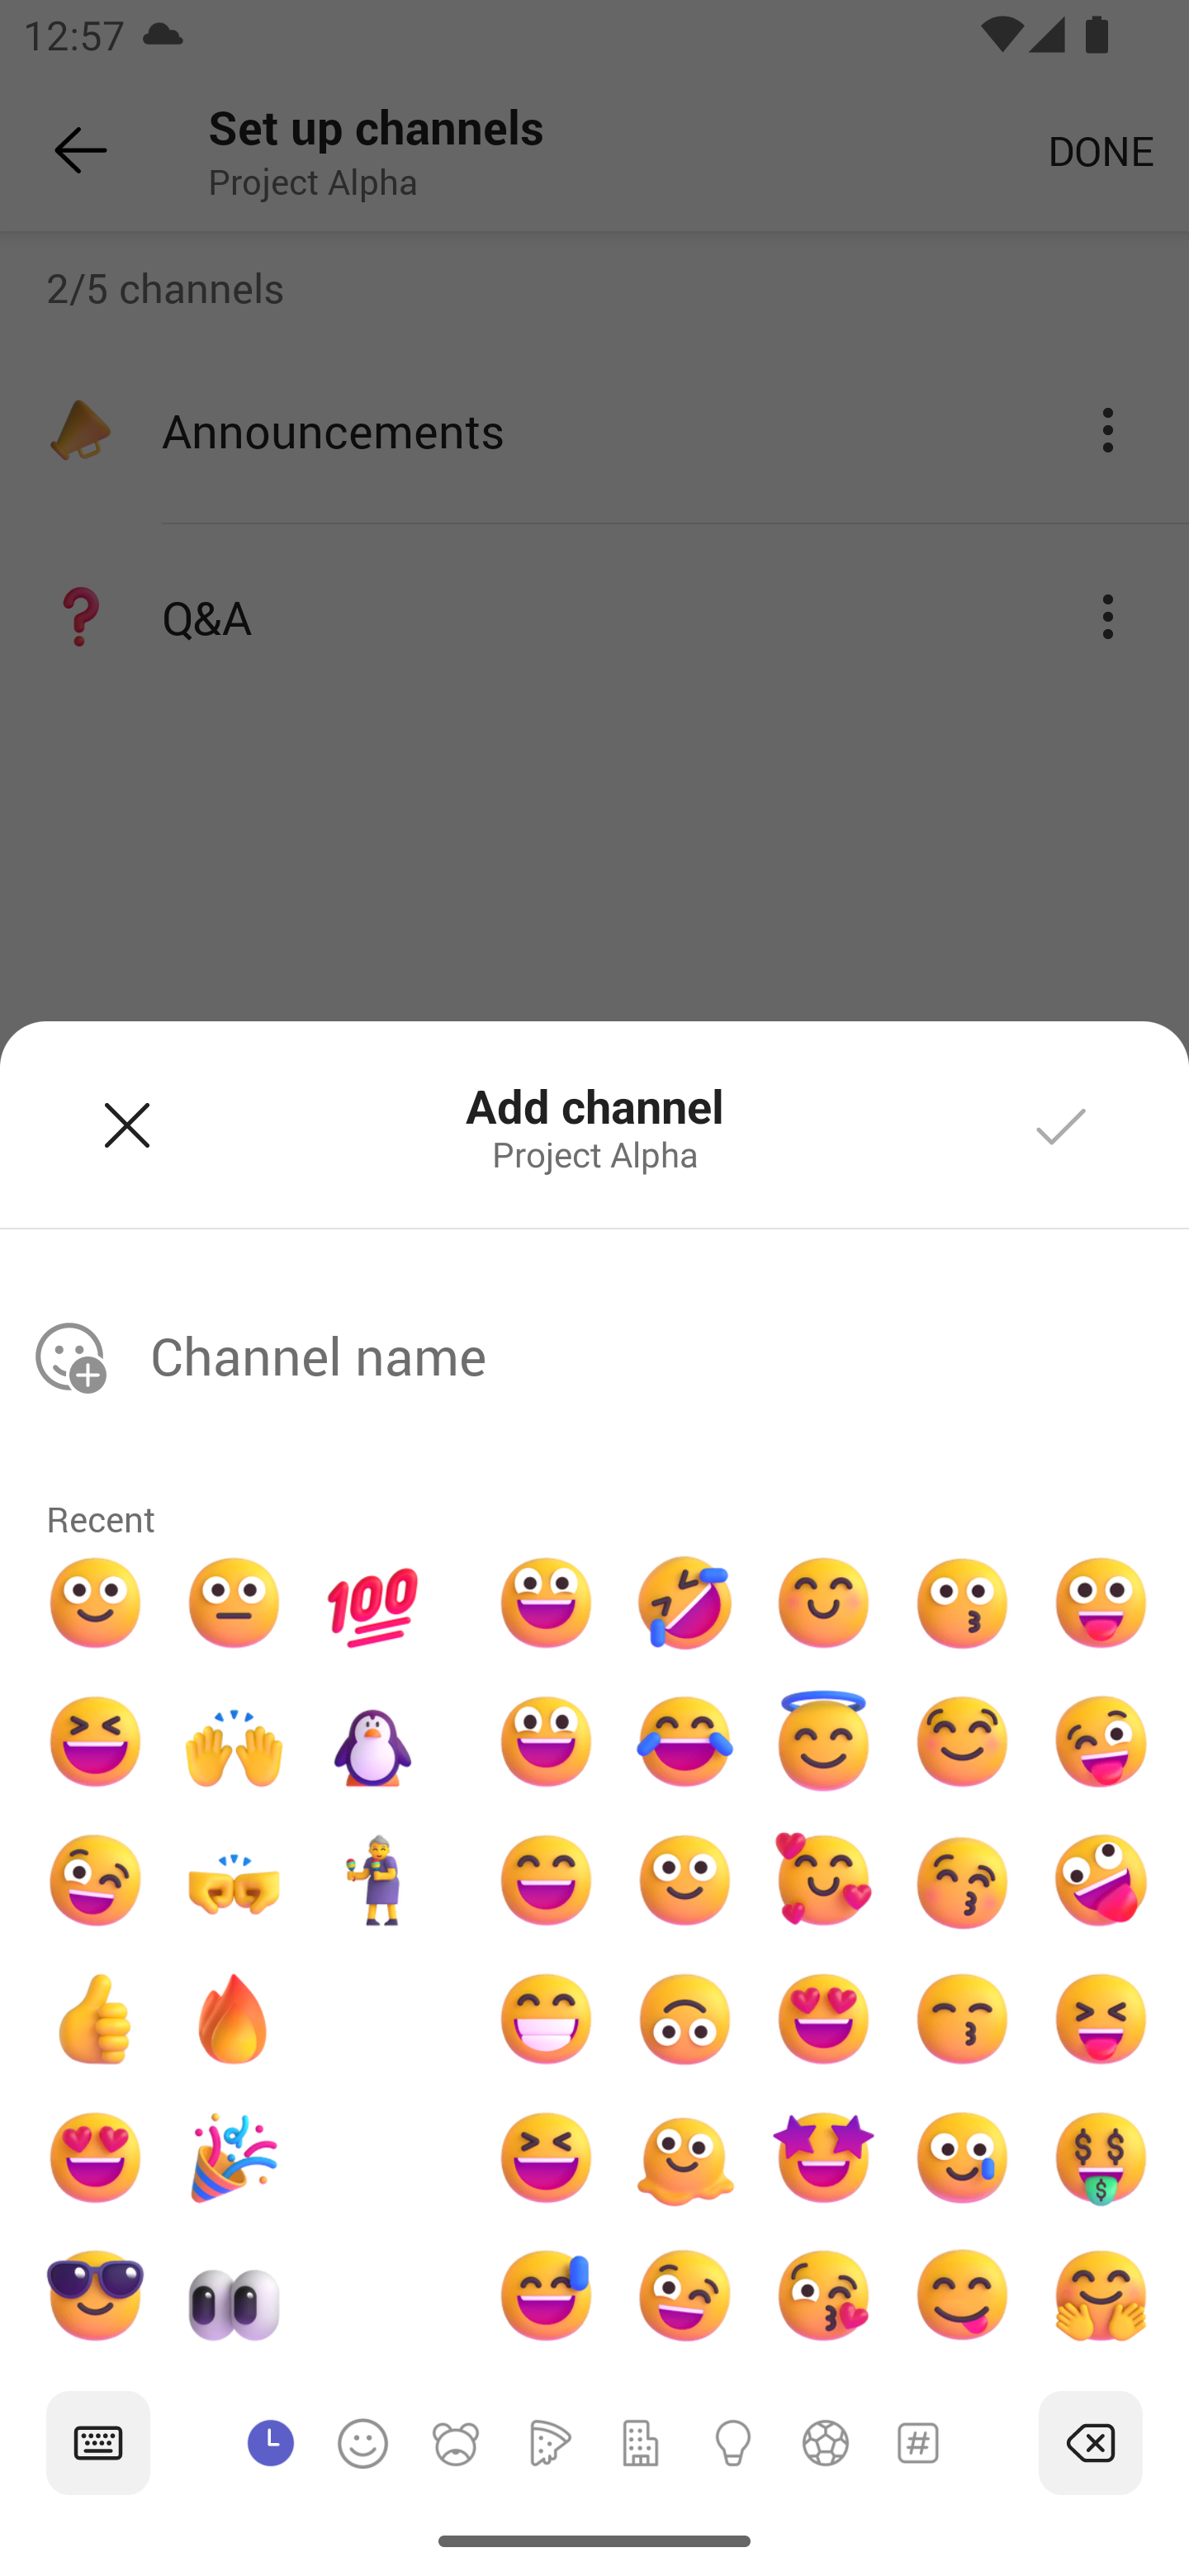 Image resolution: width=1189 pixels, height=2576 pixels. What do you see at coordinates (234, 2296) in the screenshot?
I see `Eyes emoji` at bounding box center [234, 2296].